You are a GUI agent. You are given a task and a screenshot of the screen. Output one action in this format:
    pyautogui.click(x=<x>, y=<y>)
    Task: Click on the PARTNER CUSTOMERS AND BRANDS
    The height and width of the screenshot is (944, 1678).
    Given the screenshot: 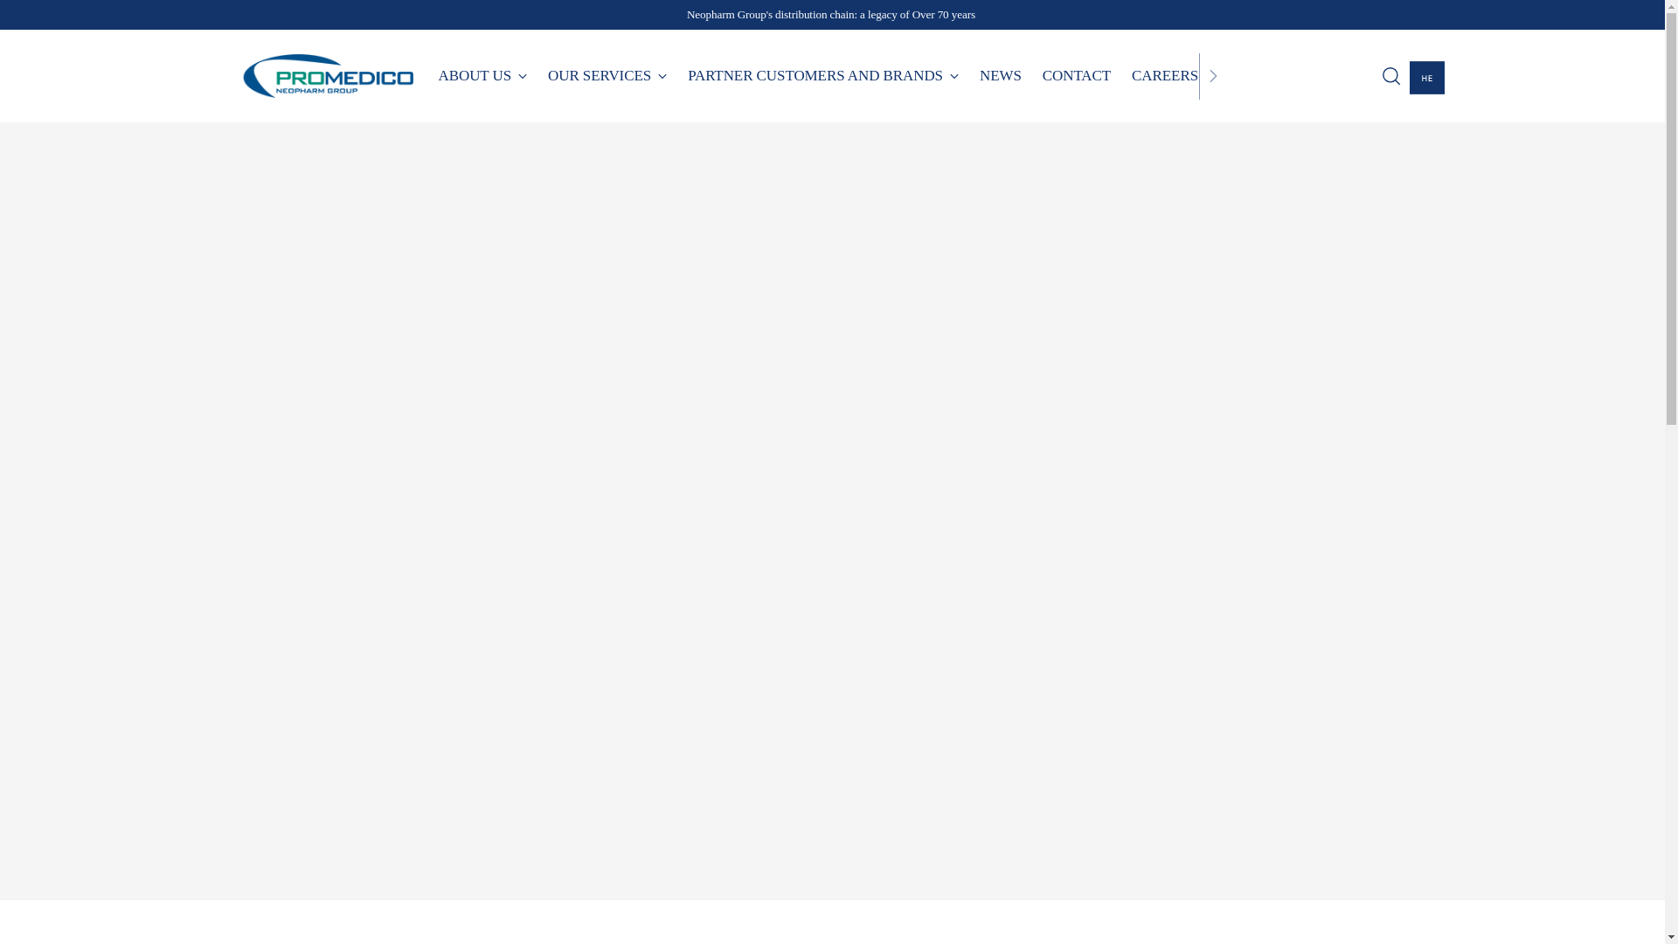 What is the action you would take?
    pyautogui.click(x=823, y=75)
    